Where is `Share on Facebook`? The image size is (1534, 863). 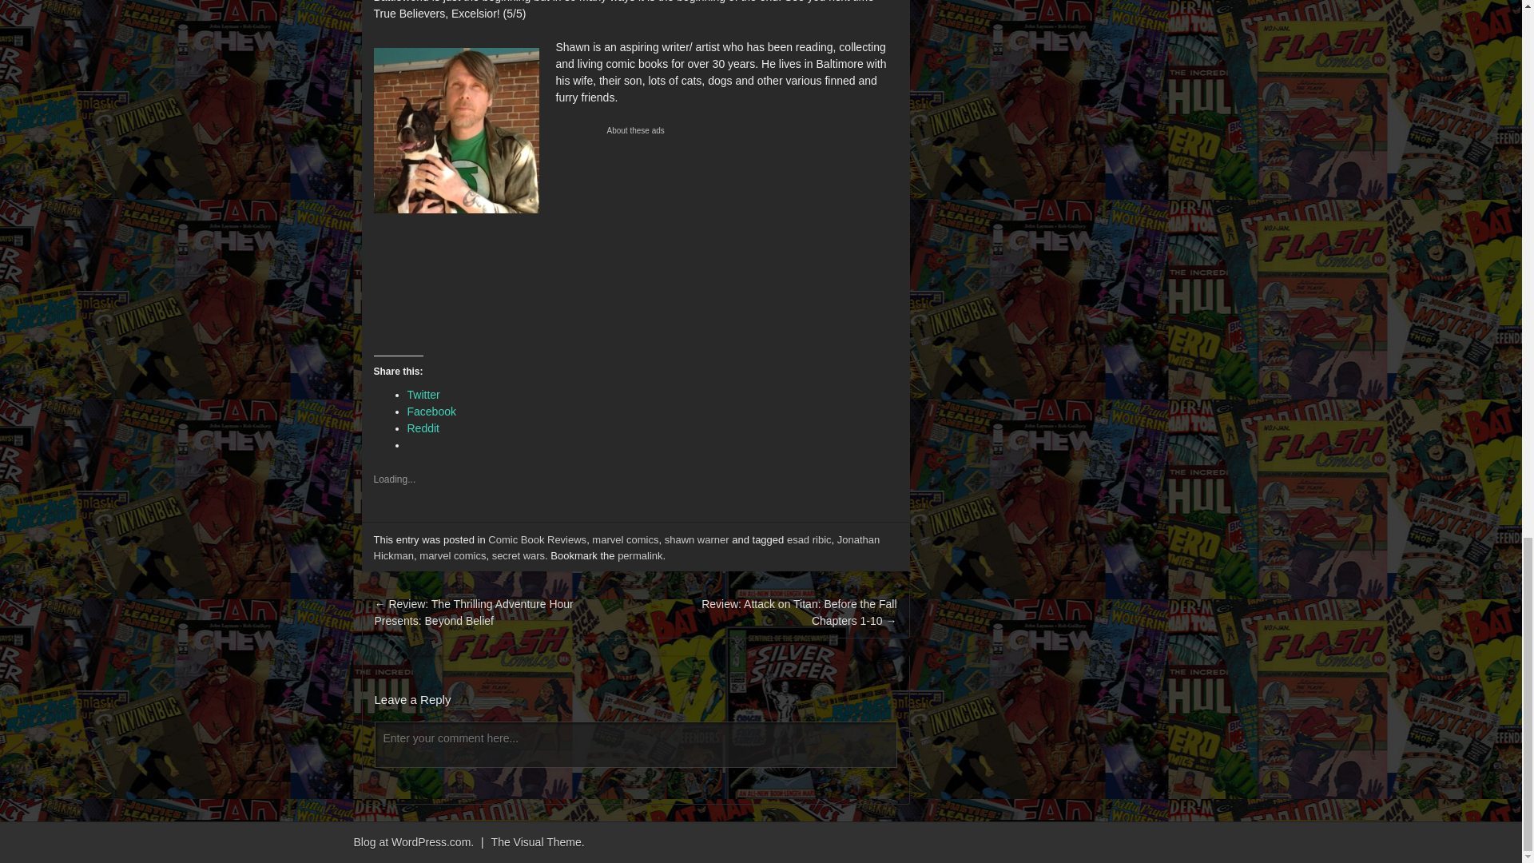 Share on Facebook is located at coordinates (431, 411).